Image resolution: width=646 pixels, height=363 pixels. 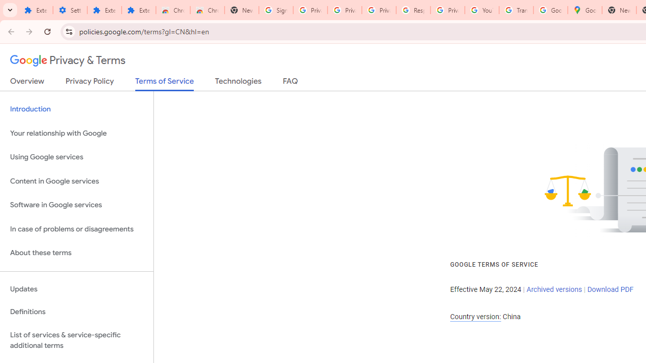 I want to click on Using Google services, so click(x=77, y=157).